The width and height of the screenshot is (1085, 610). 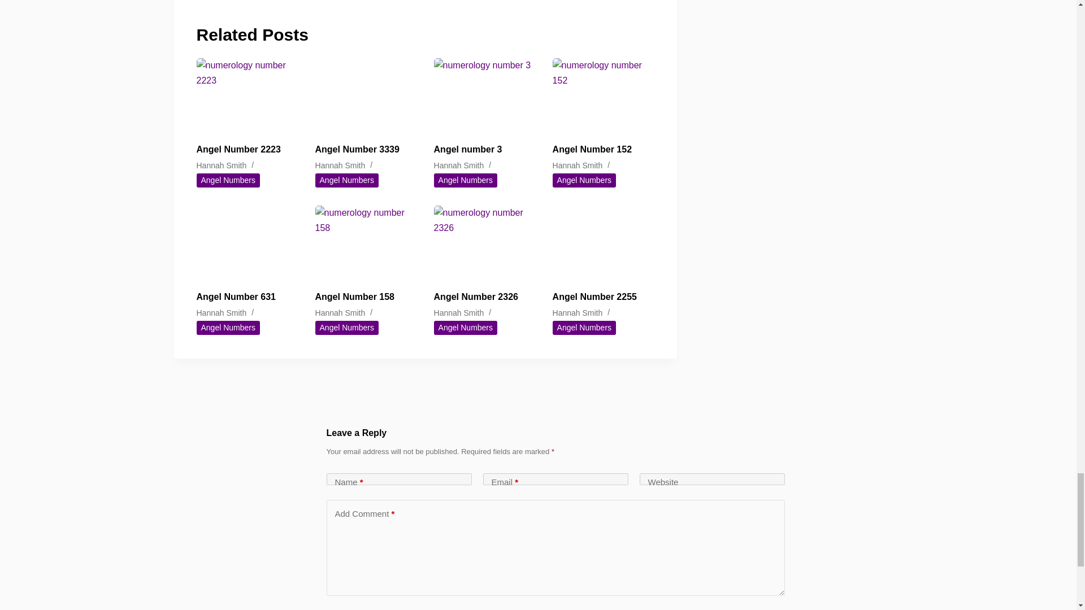 I want to click on Posts by Hannah Smith, so click(x=222, y=313).